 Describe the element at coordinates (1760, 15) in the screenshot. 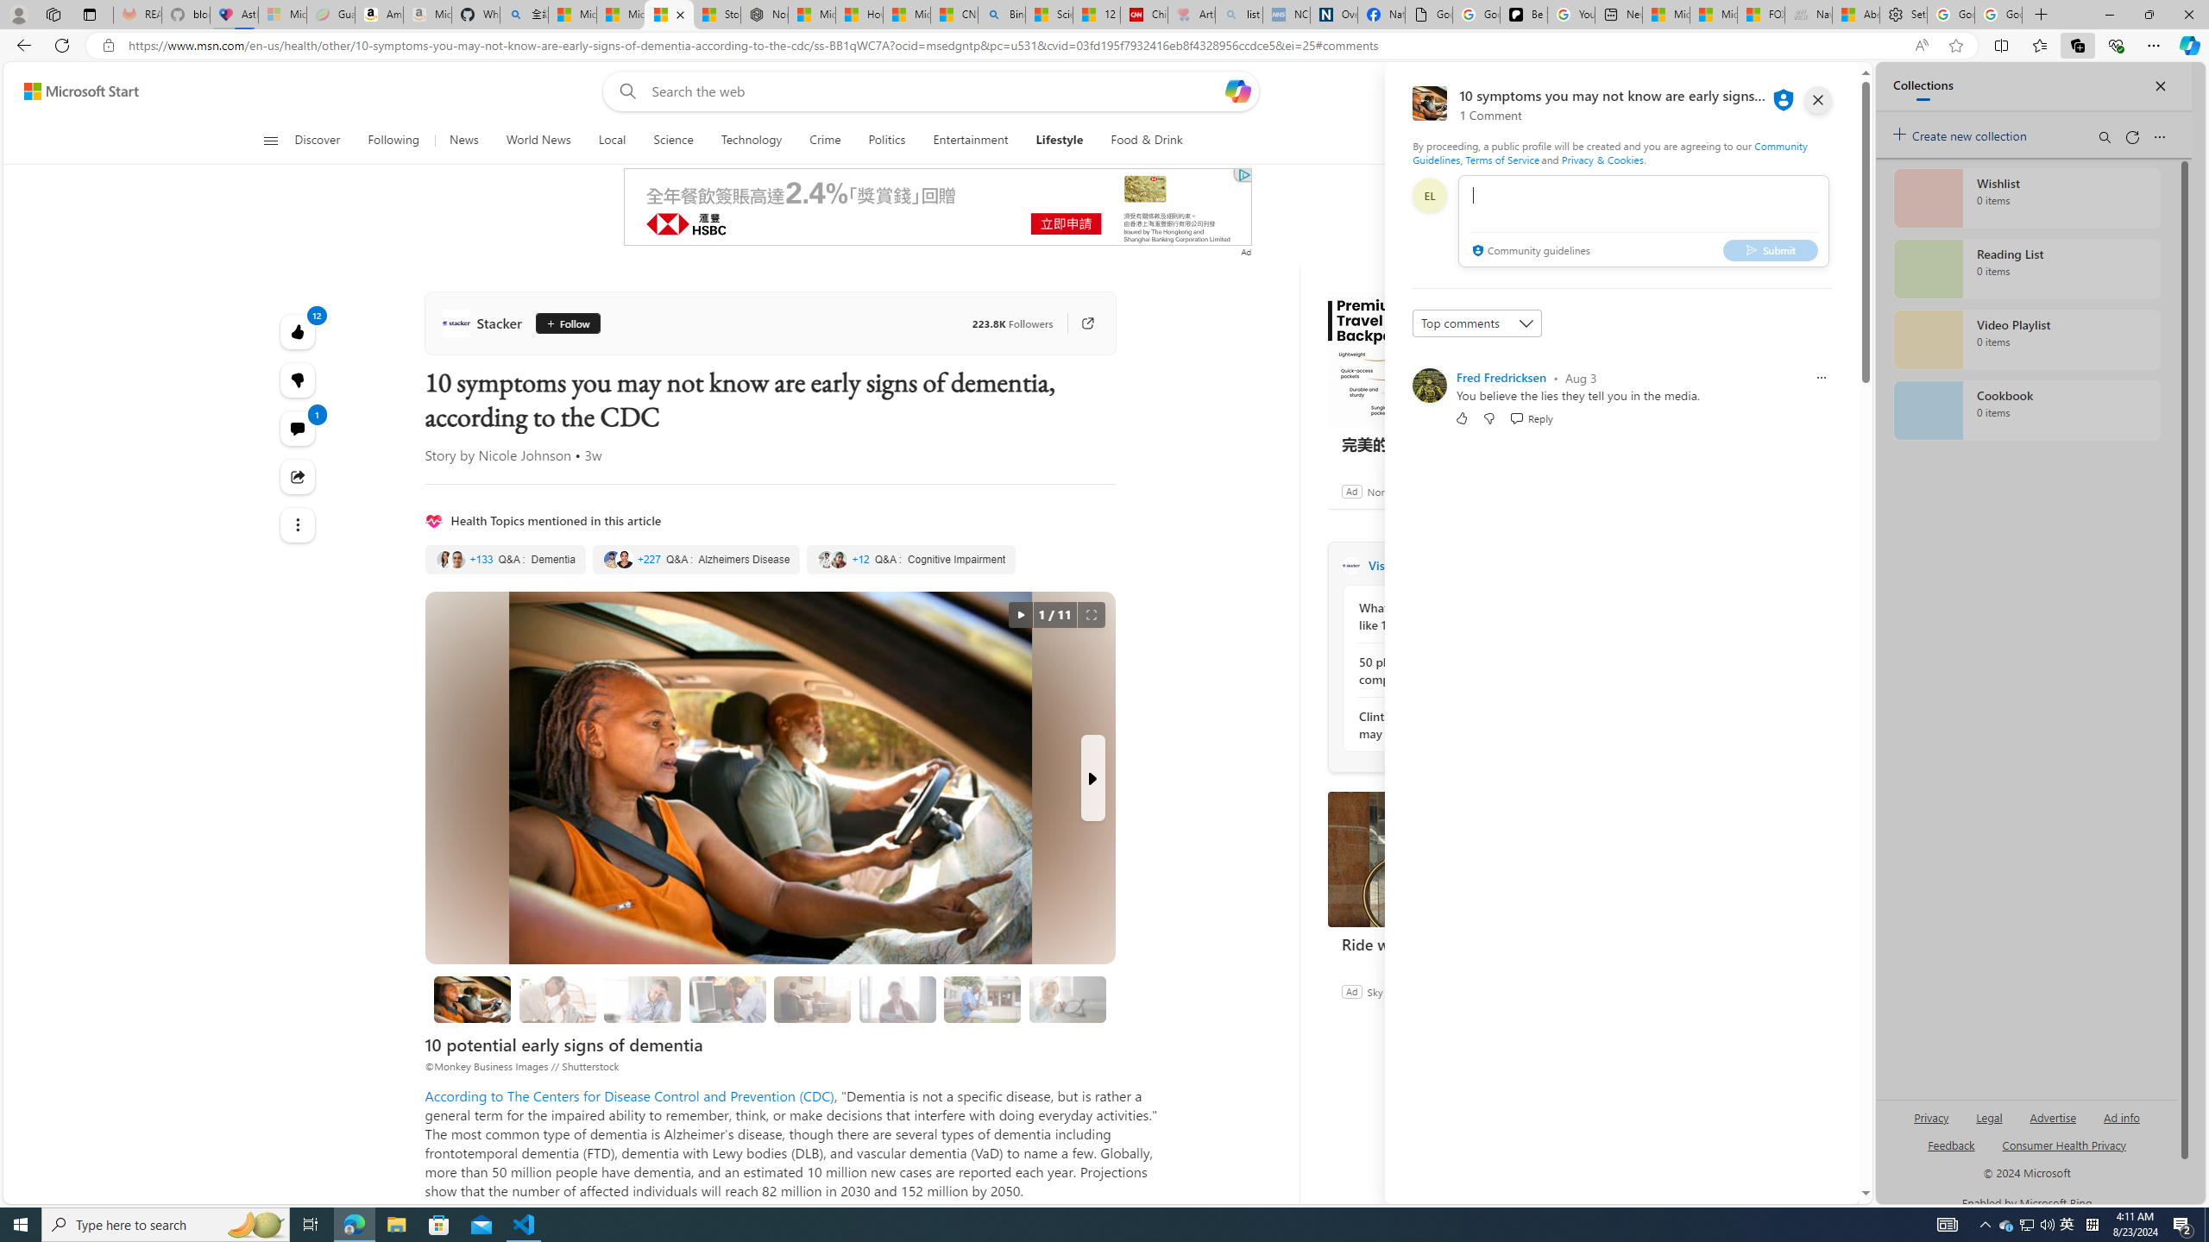

I see `FOX News - MSN` at that location.